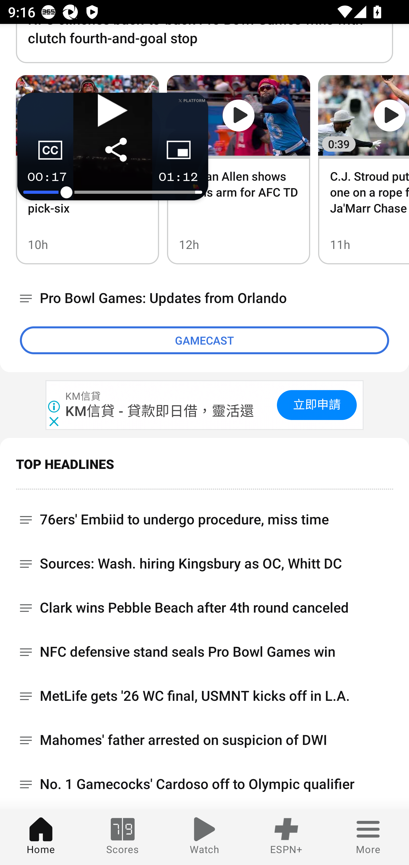 This screenshot has height=865, width=409. Describe the element at coordinates (204, 652) in the screenshot. I see ` NFC defensive stand seals Pro Bowl Games win` at that location.